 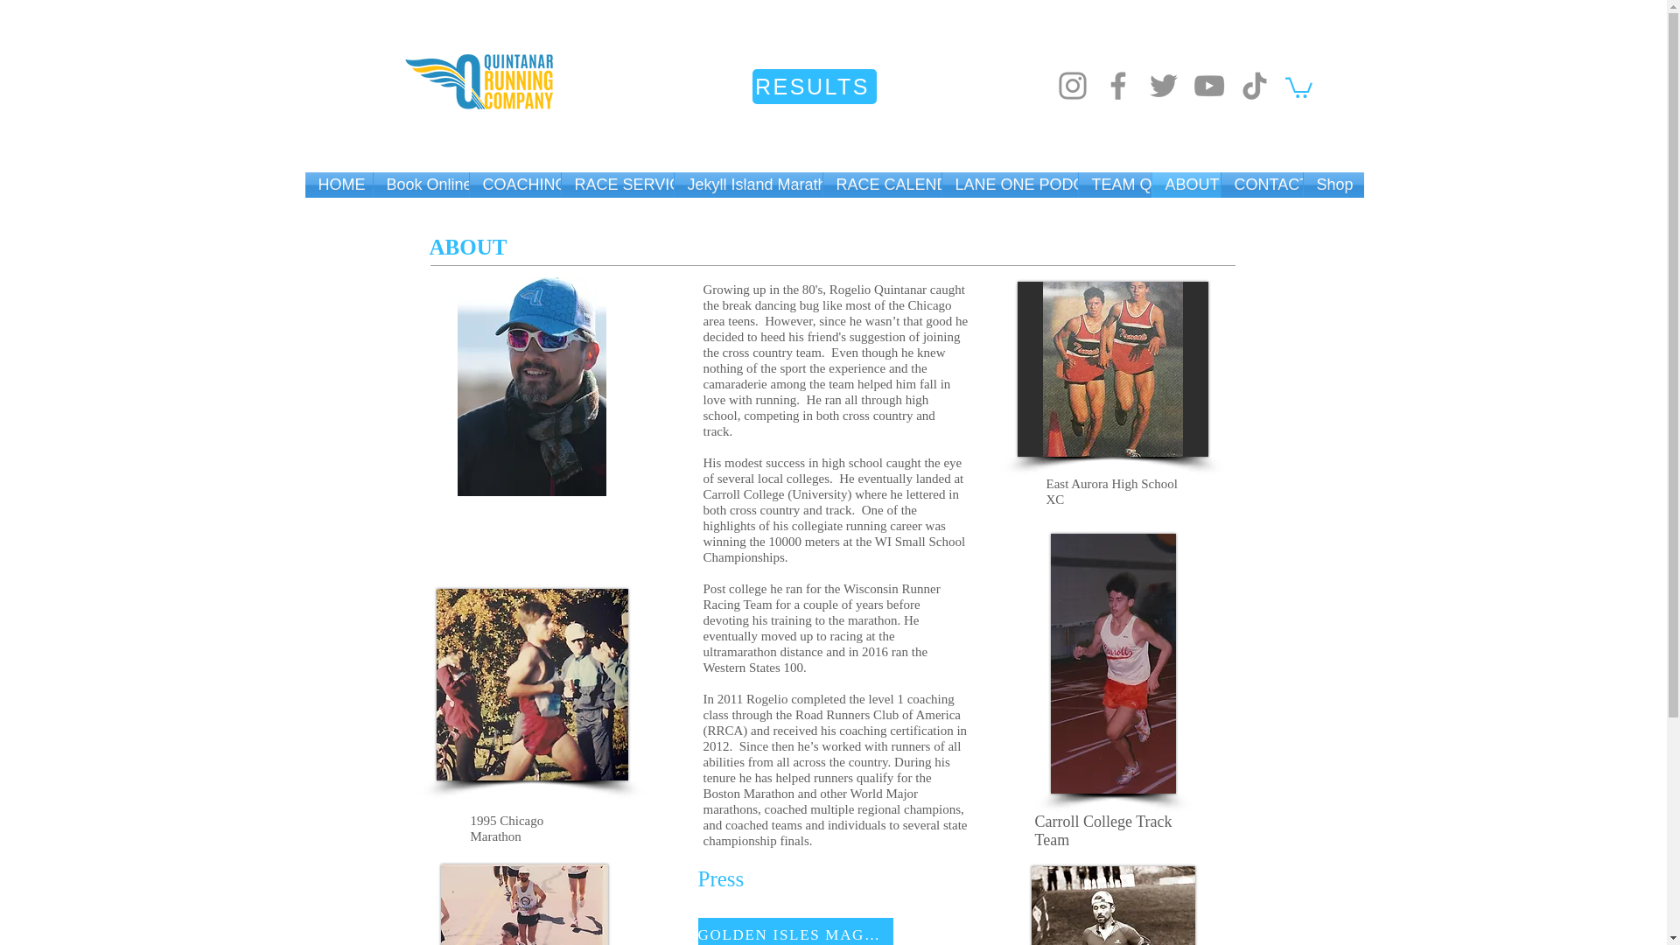 What do you see at coordinates (1008, 184) in the screenshot?
I see `LANE ONE PODCAST` at bounding box center [1008, 184].